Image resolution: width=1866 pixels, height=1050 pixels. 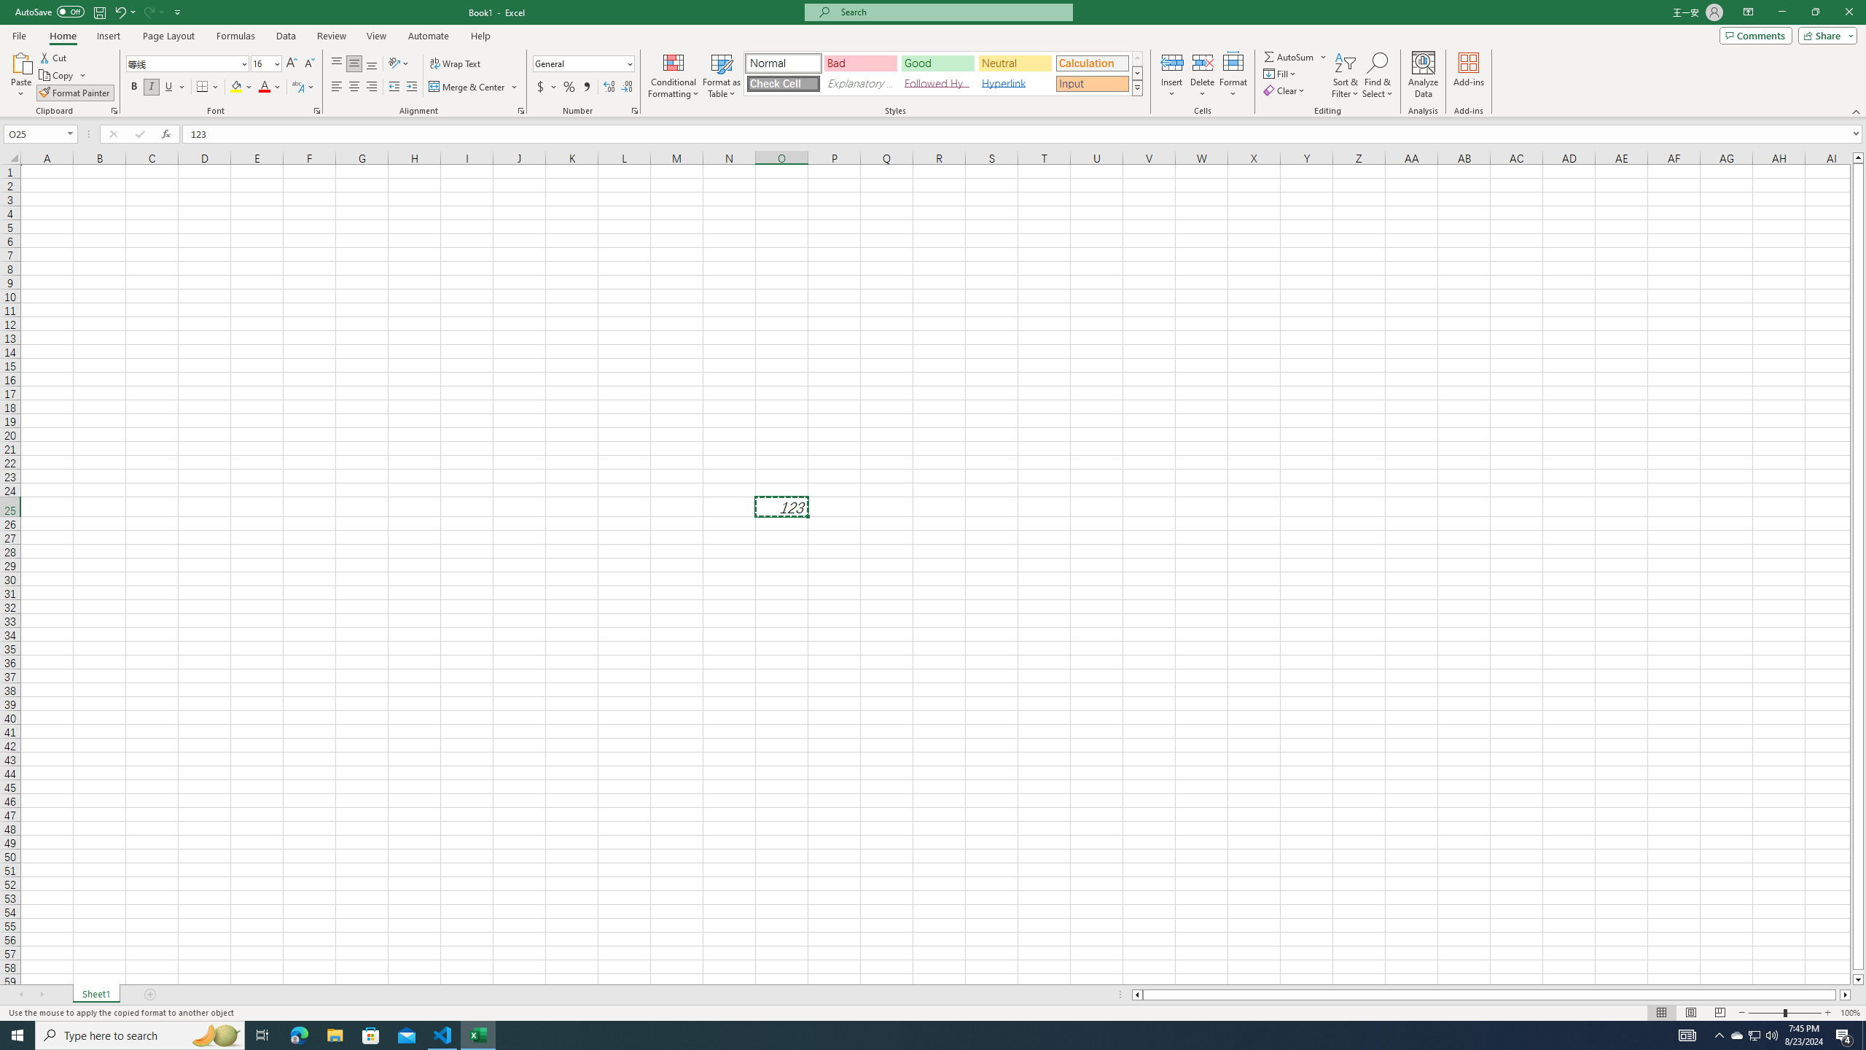 What do you see at coordinates (1784, 1013) in the screenshot?
I see `Zoom` at bounding box center [1784, 1013].